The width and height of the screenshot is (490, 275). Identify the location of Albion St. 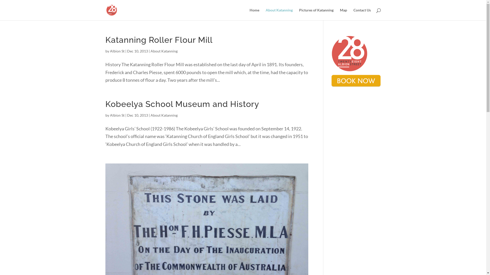
(117, 51).